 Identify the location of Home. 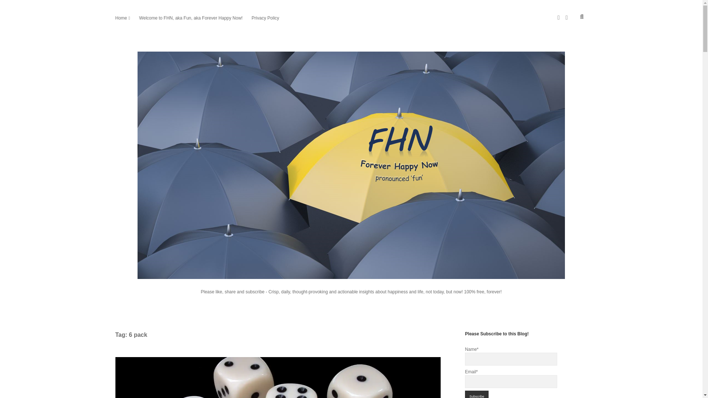
(121, 18).